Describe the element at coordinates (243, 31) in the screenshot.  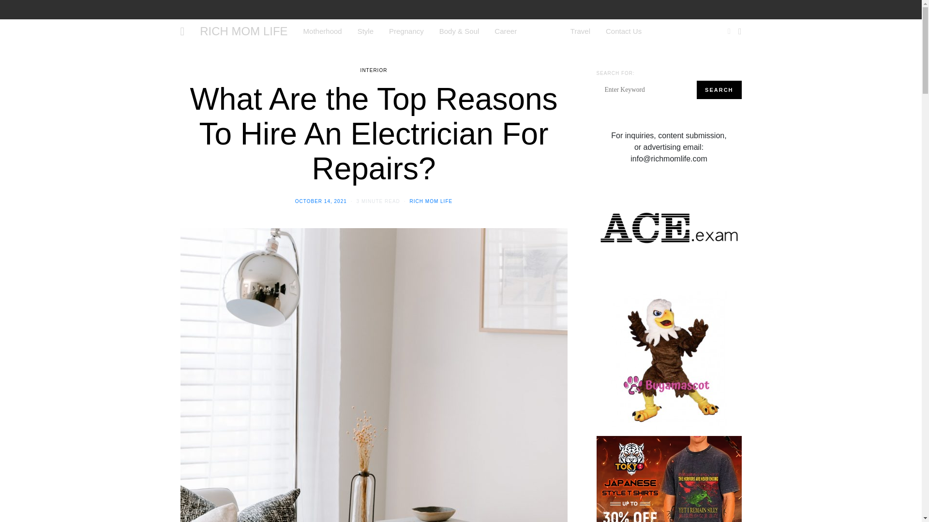
I see `RICH MOM LIFE` at that location.